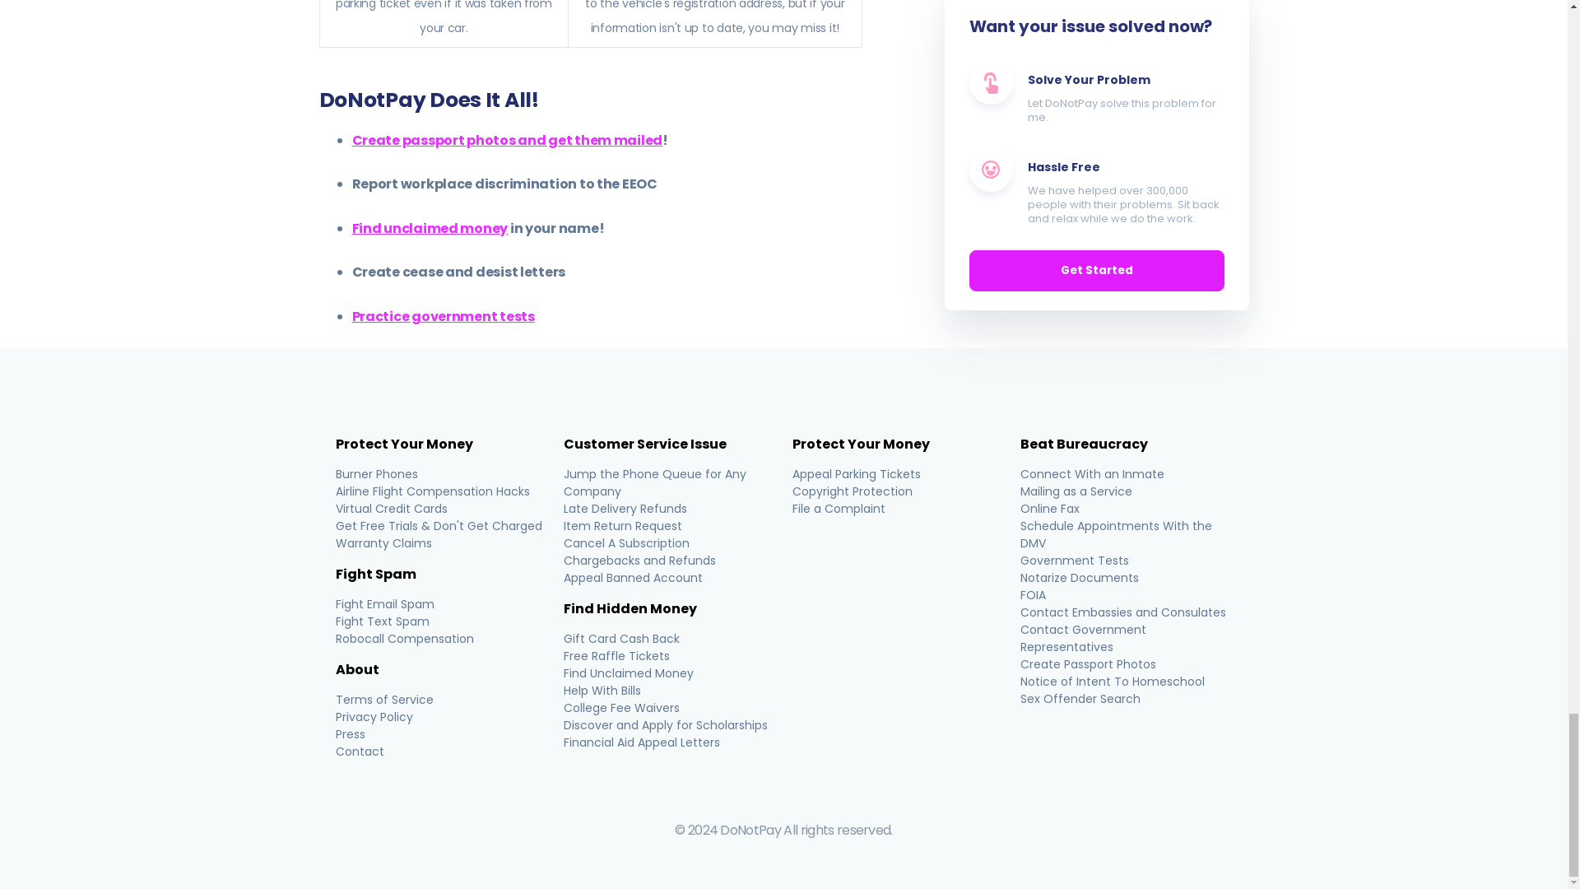  I want to click on Find unclaimed money, so click(430, 228).